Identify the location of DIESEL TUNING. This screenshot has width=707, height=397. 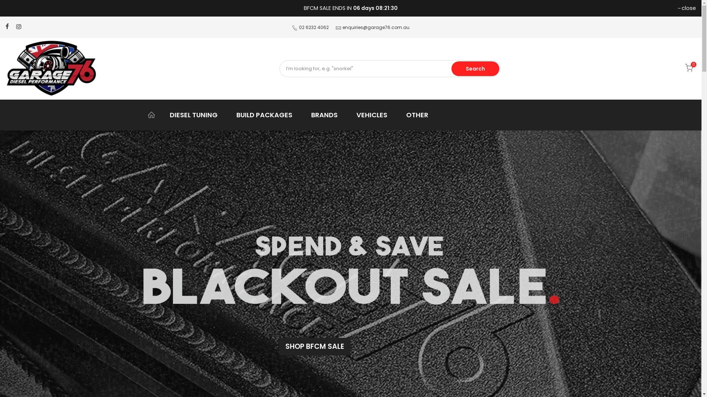
(197, 115).